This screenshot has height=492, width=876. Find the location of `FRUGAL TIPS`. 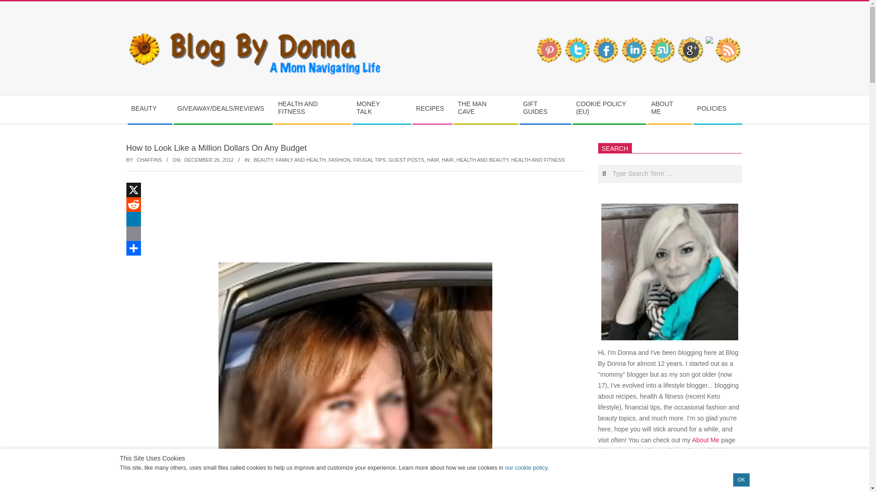

FRUGAL TIPS is located at coordinates (369, 159).